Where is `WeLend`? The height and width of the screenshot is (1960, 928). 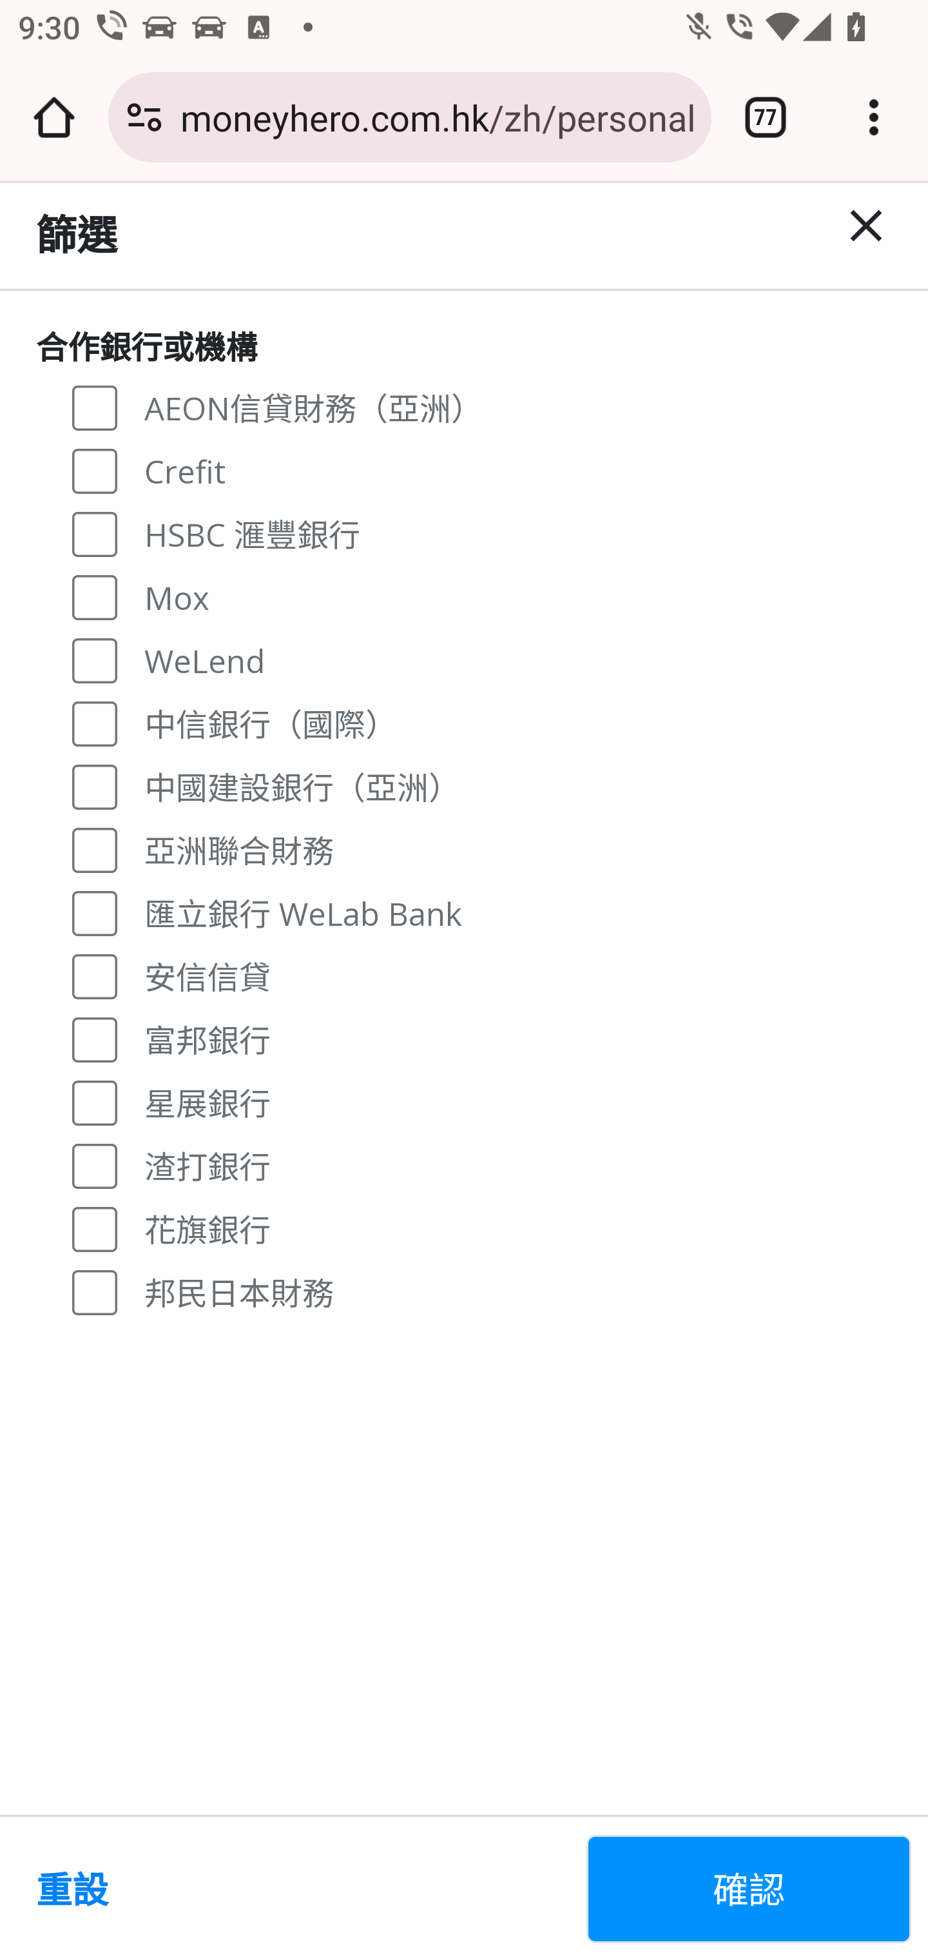
WeLend is located at coordinates (95, 660).